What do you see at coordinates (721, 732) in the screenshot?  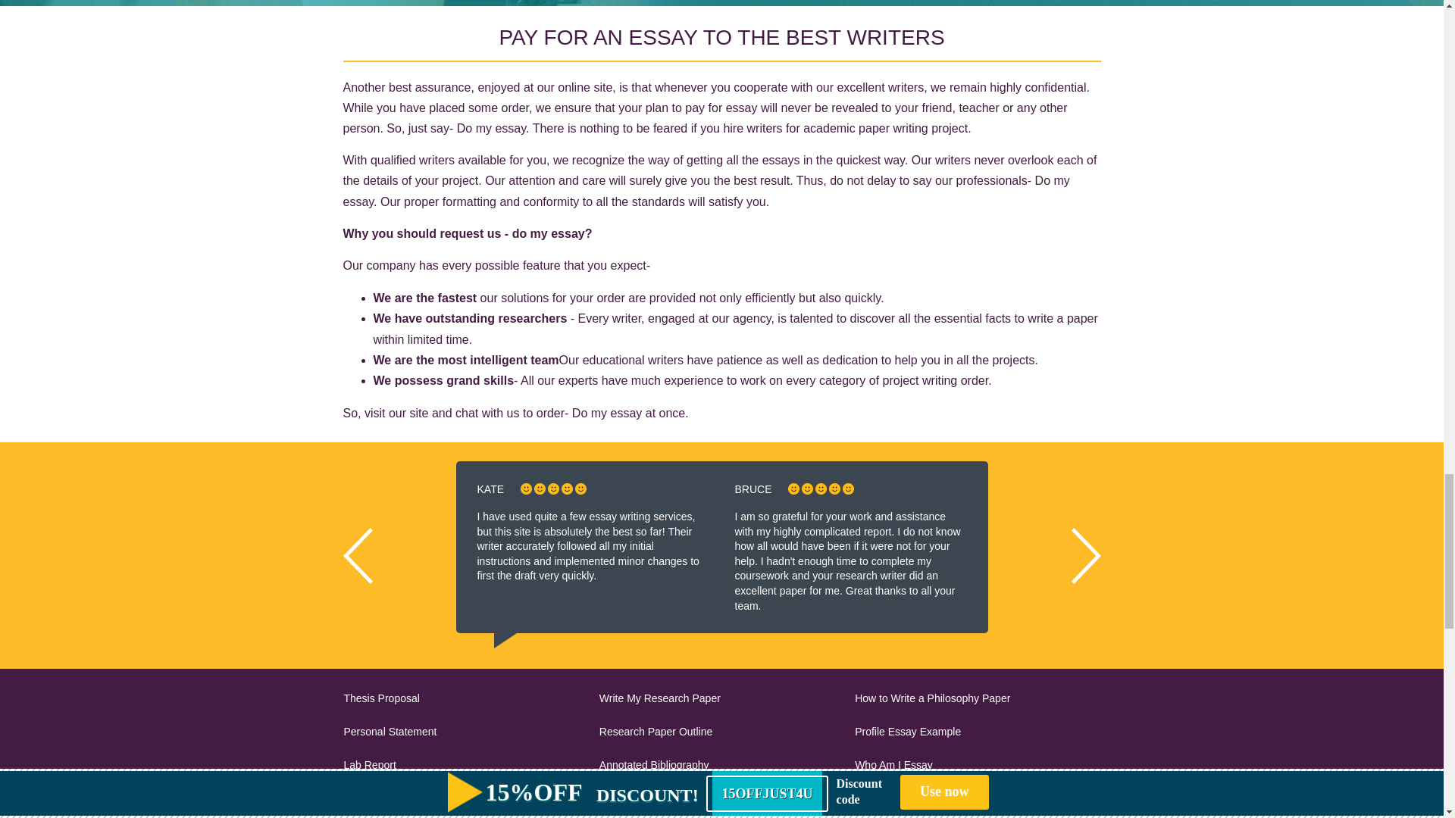 I see `Research Paper Outline` at bounding box center [721, 732].